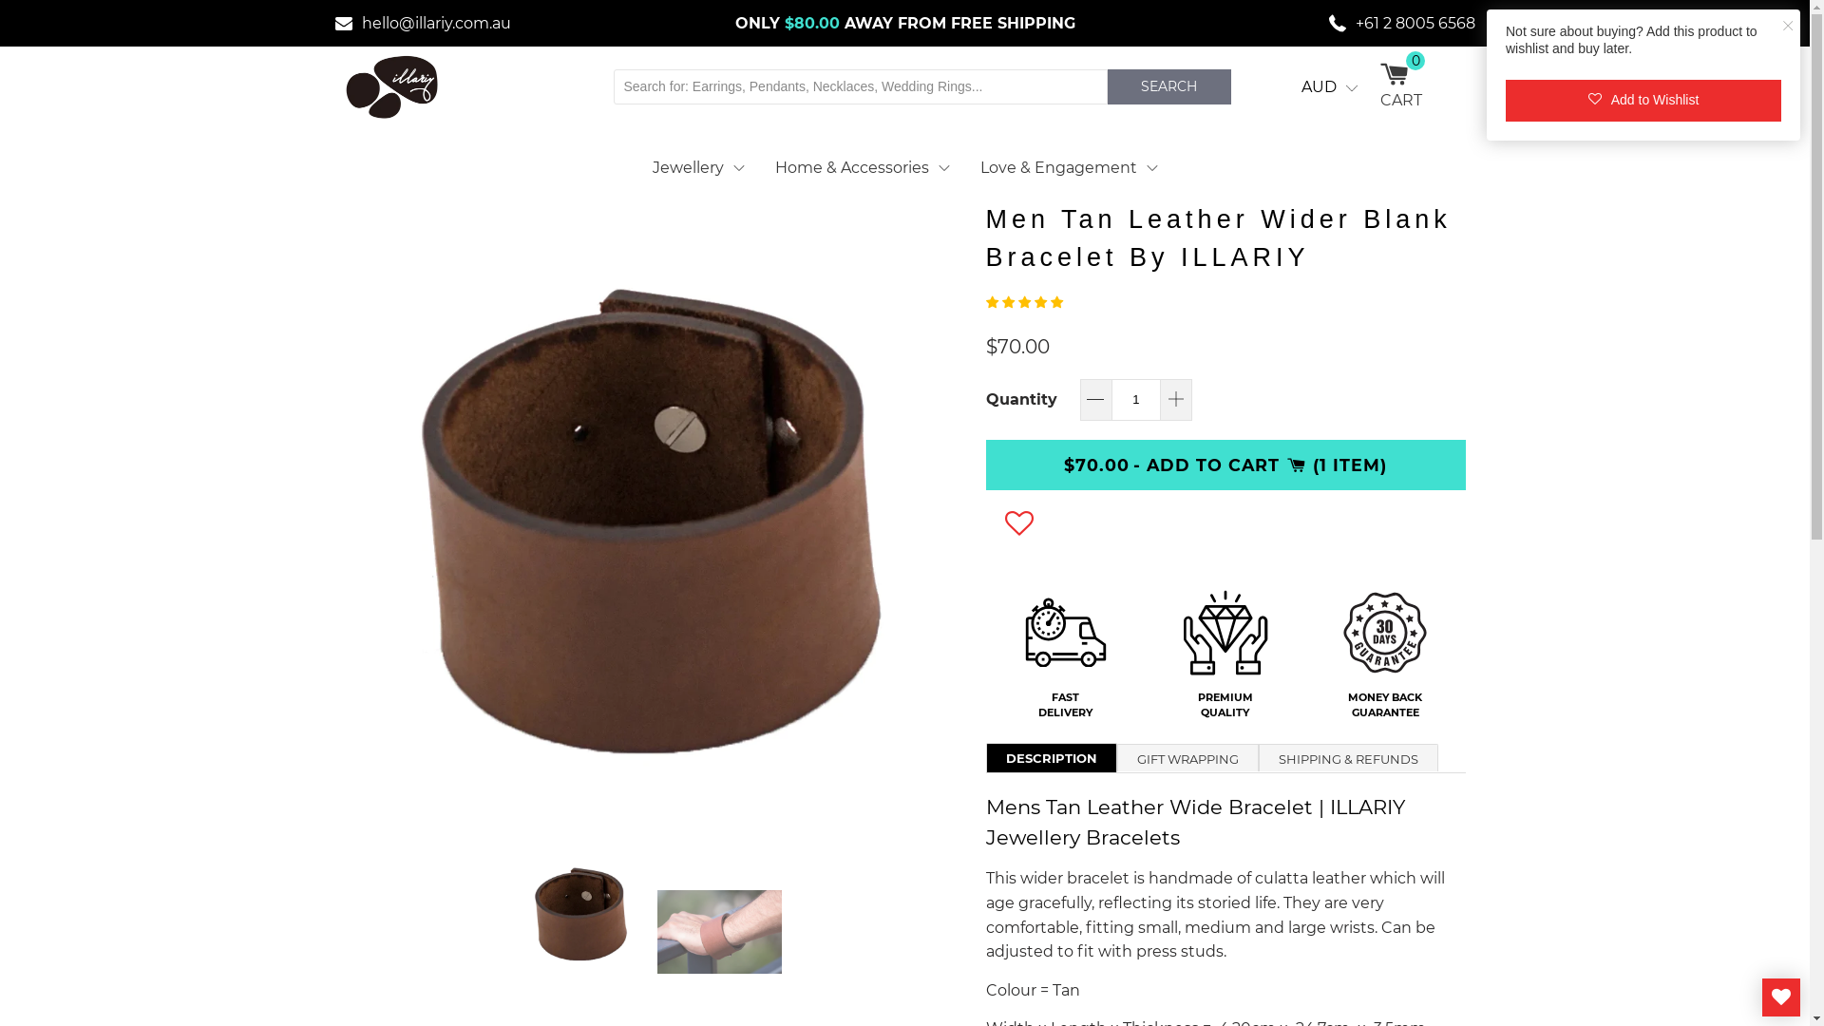  What do you see at coordinates (1070, 167) in the screenshot?
I see `Love & Engagement` at bounding box center [1070, 167].